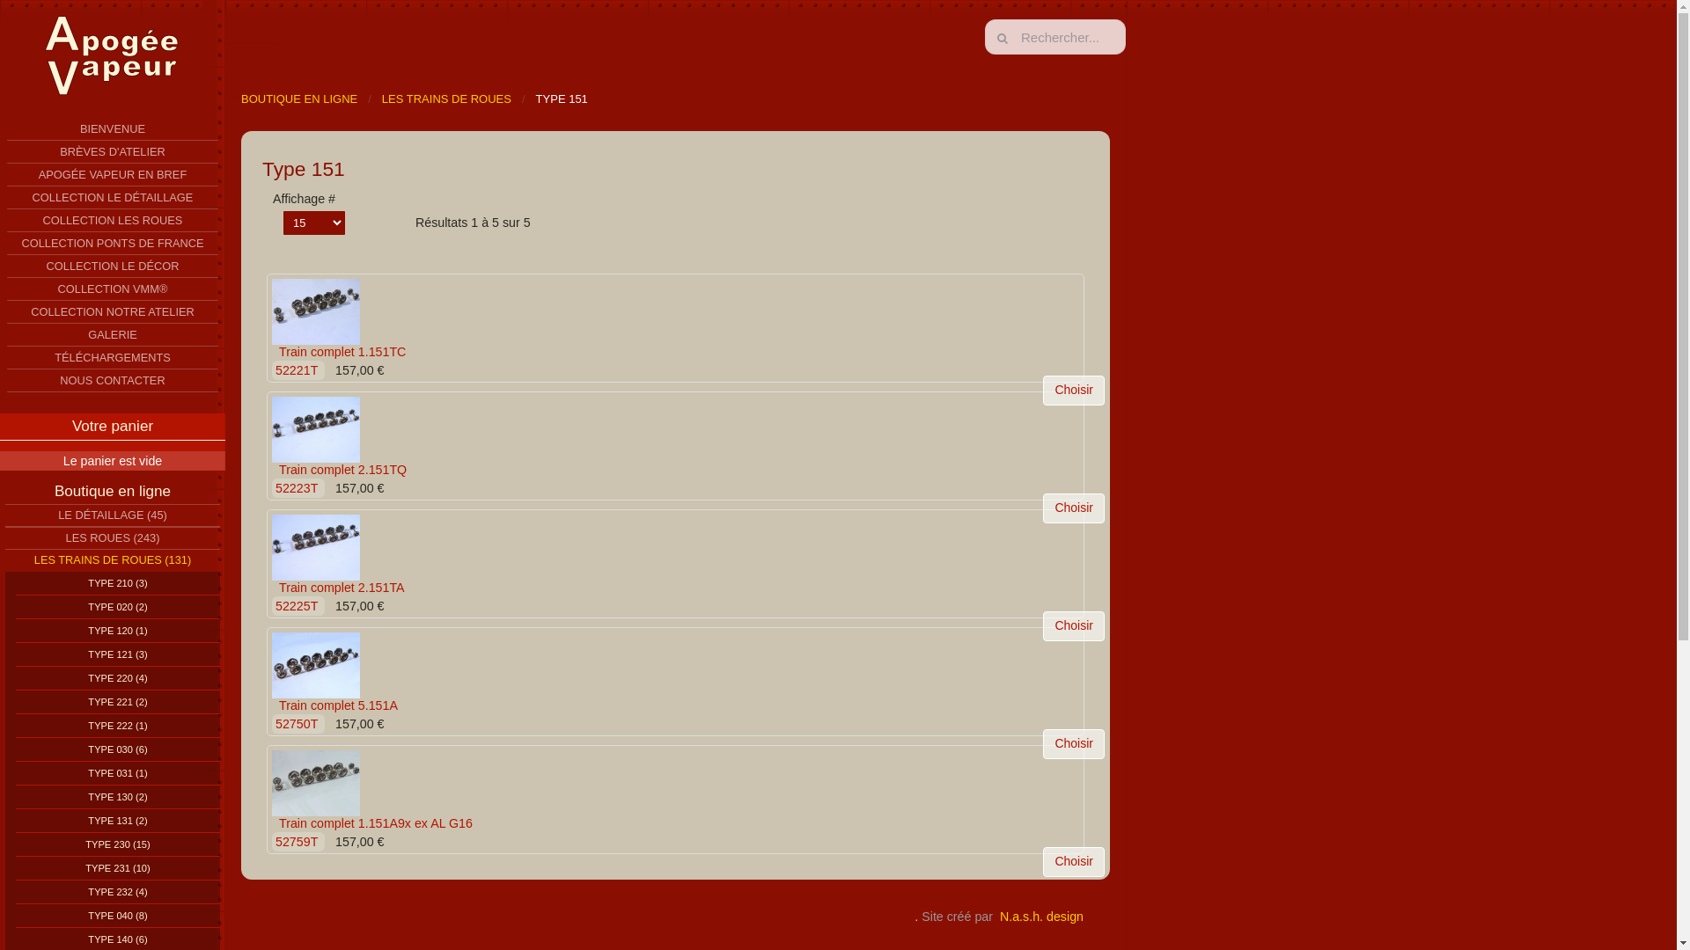 This screenshot has width=1690, height=950. I want to click on Train complet 5.151A, so click(316, 664).